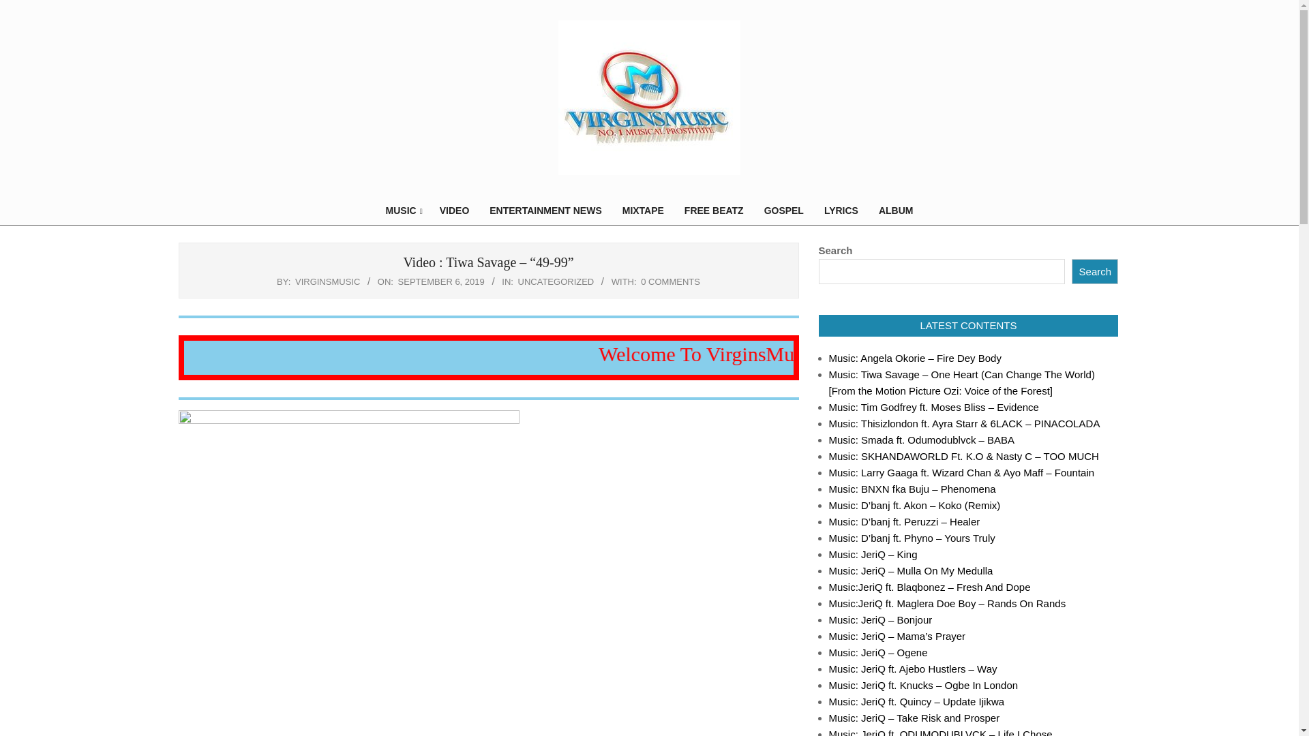 Image resolution: width=1309 pixels, height=736 pixels. I want to click on MIXTAPE, so click(643, 211).